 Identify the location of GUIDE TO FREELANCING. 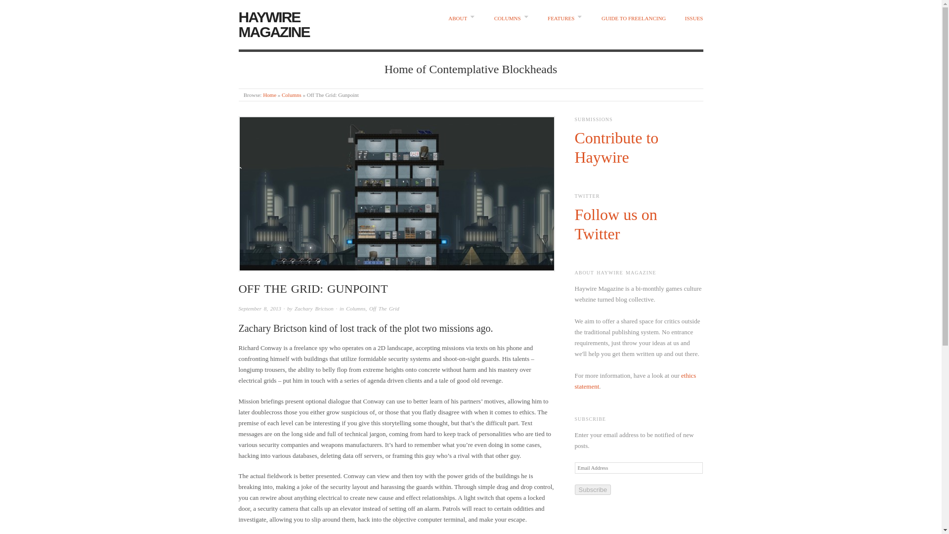
(634, 19).